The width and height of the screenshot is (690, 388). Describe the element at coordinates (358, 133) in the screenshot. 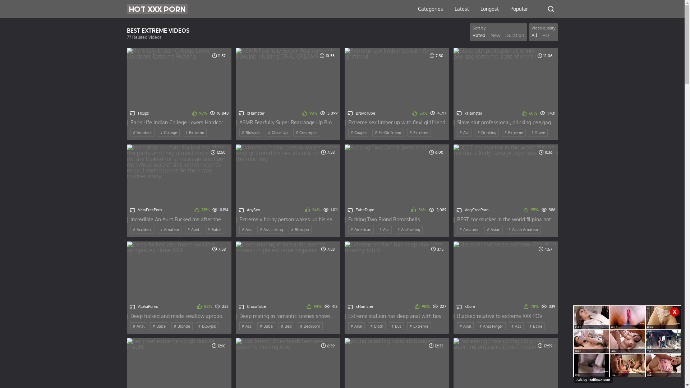

I see `Couple` at that location.